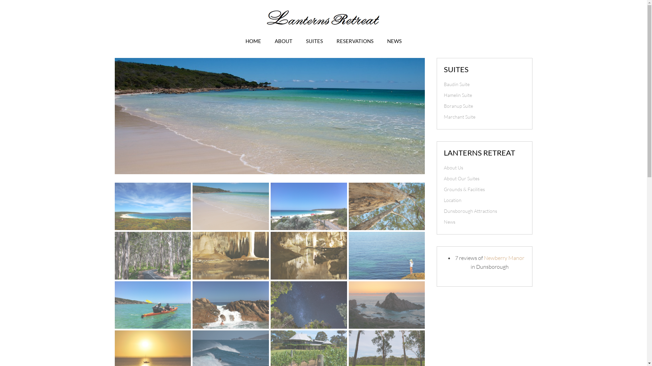 The width and height of the screenshot is (652, 366). Describe the element at coordinates (309, 256) in the screenshot. I see `Room` at that location.